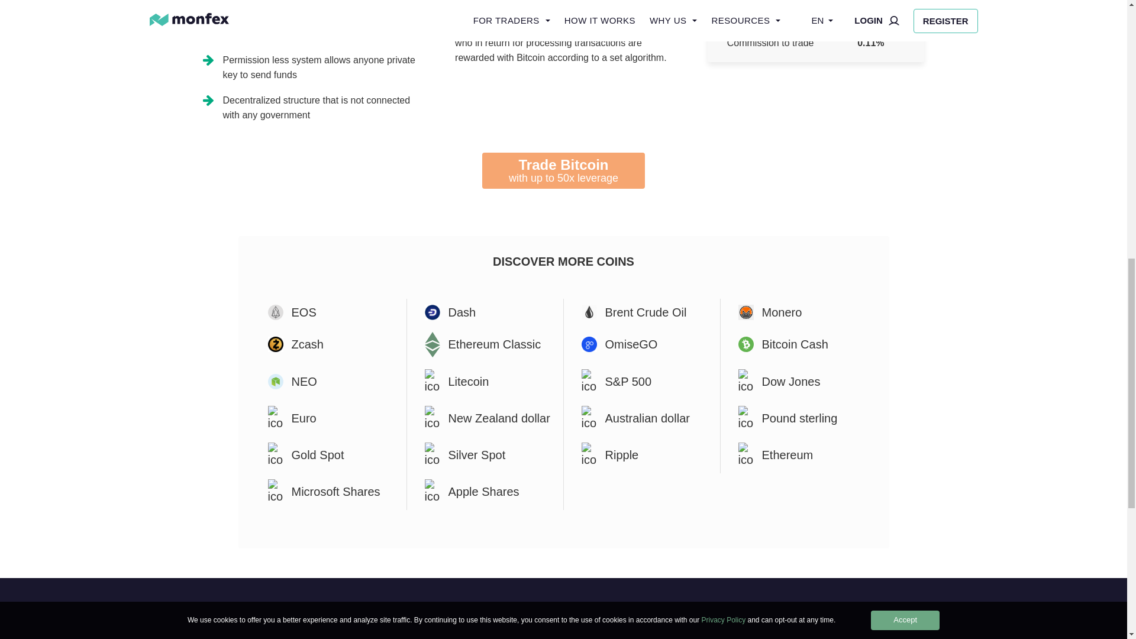 The image size is (1136, 639). I want to click on Australian dollar, so click(328, 344).